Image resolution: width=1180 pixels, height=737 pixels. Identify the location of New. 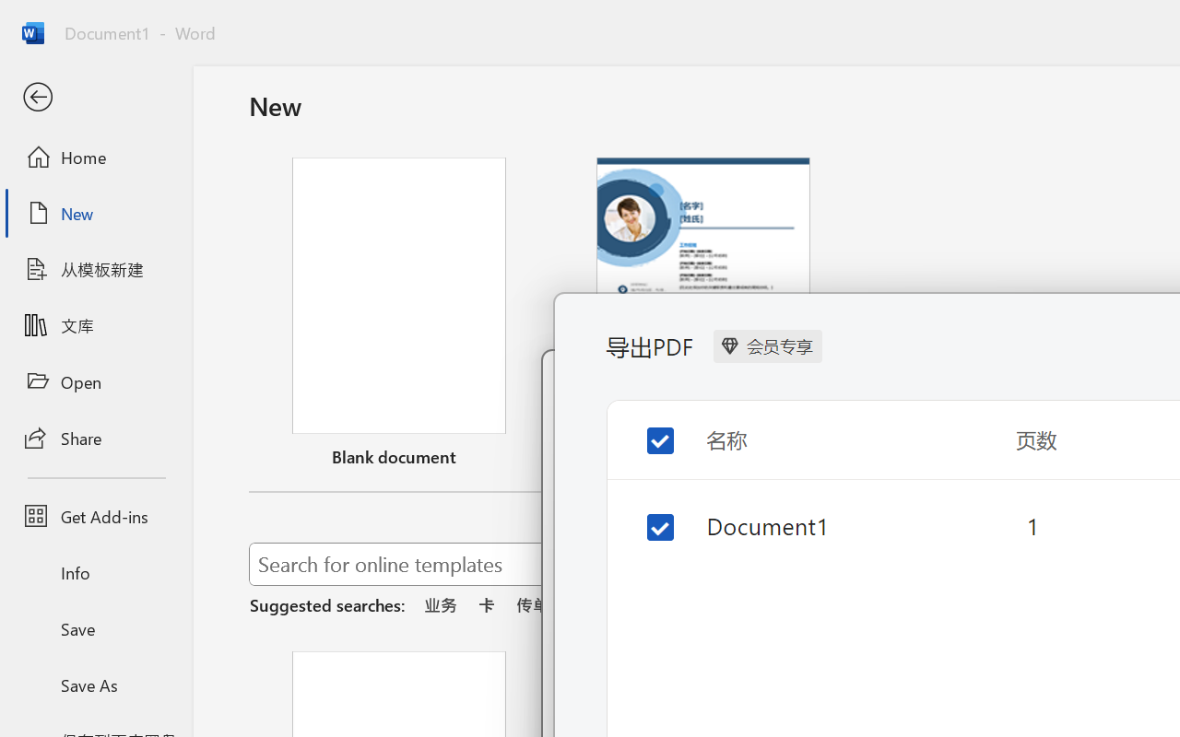
(96, 213).